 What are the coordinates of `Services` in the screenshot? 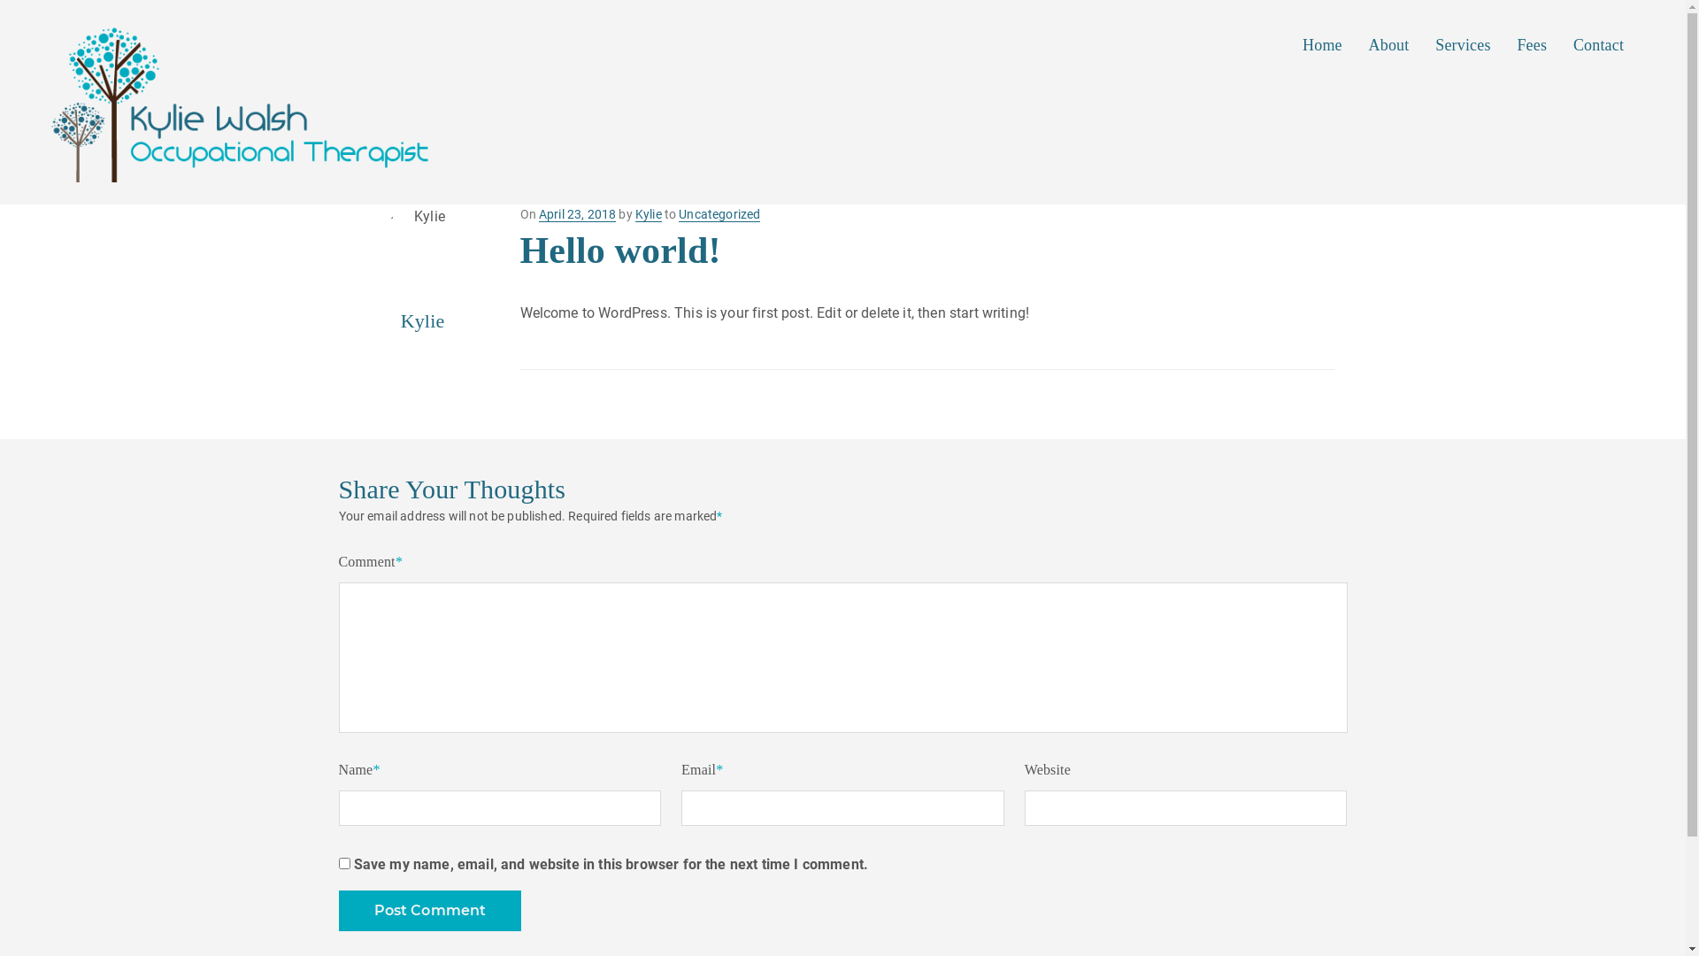 It's located at (1463, 45).